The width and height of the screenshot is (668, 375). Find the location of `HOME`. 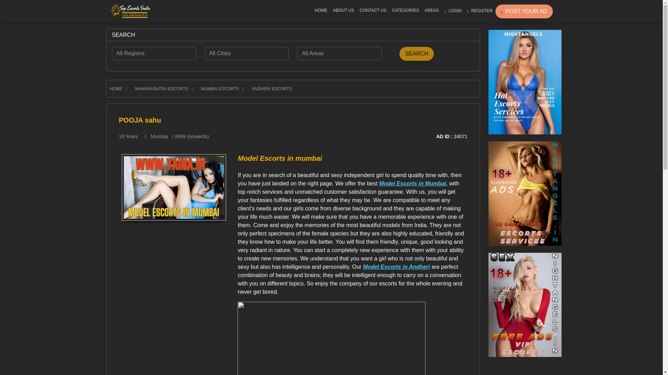

HOME is located at coordinates (119, 89).